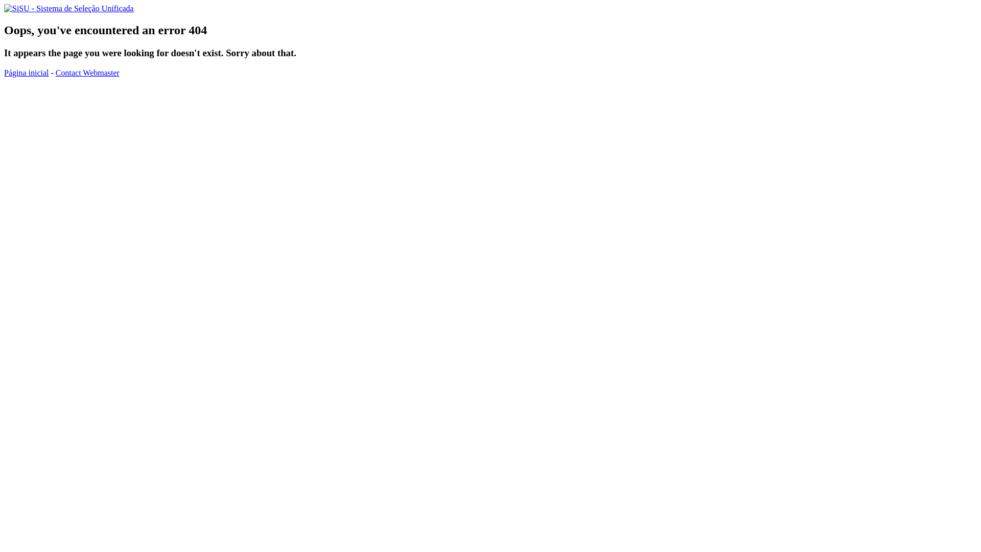 The image size is (981, 552). What do you see at coordinates (88, 73) in the screenshot?
I see `Contact Webmaster` at bounding box center [88, 73].